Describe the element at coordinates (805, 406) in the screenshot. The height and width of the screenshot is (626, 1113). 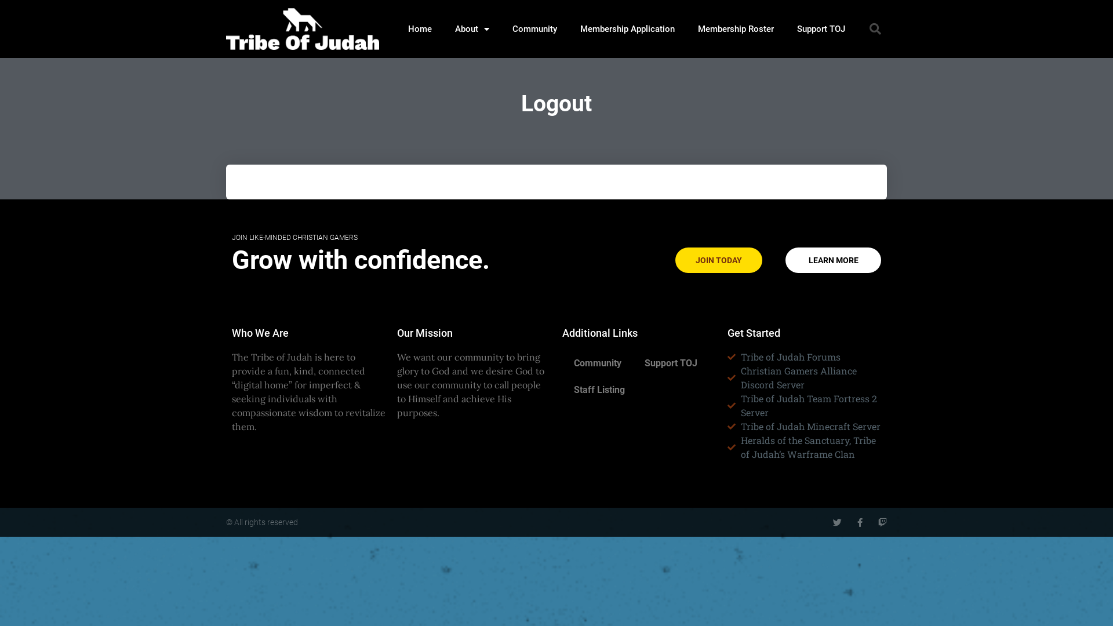
I see `Tribe of Judah Team Fortress 2 Server` at that location.